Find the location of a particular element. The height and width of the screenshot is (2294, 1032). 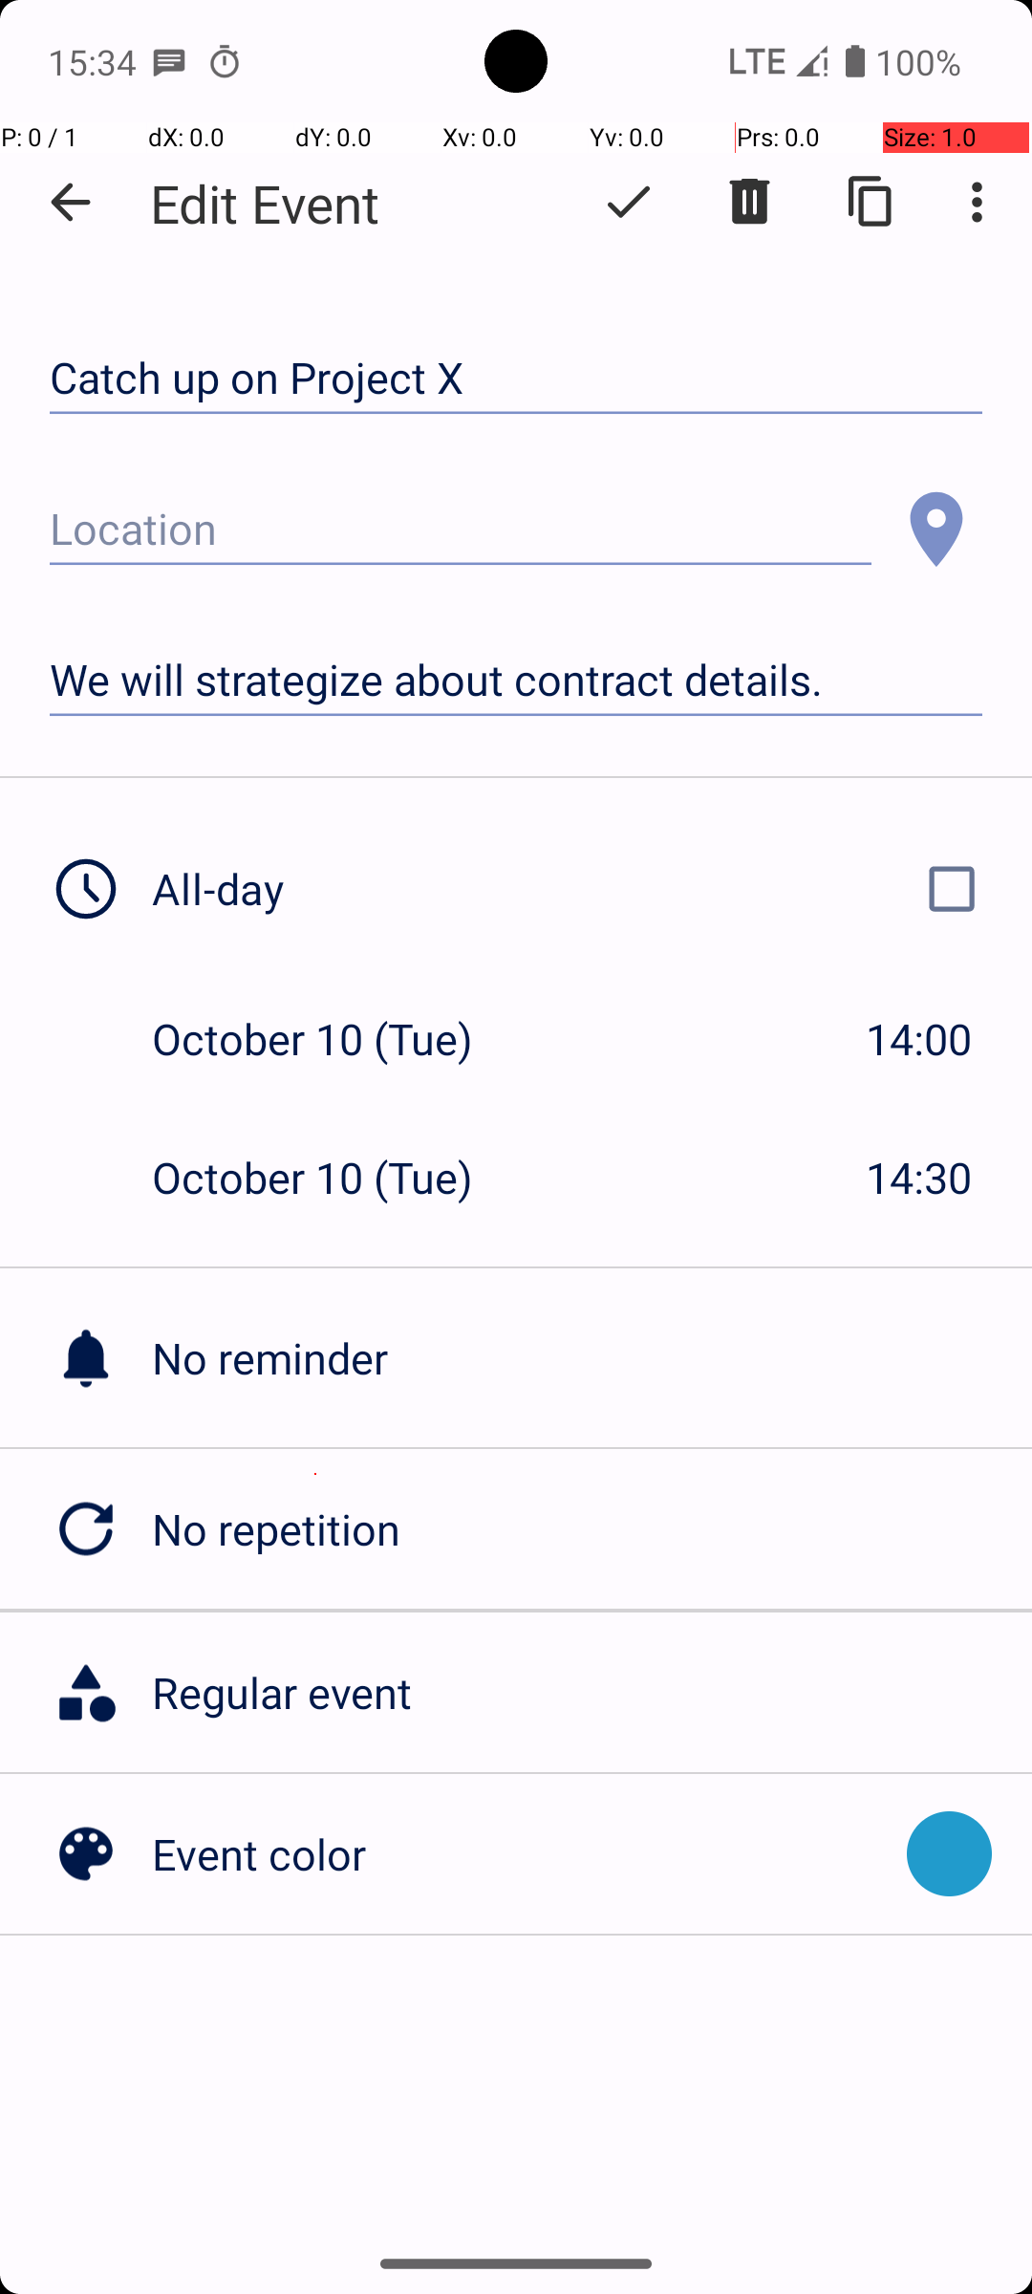

14:30 is located at coordinates (919, 1178).